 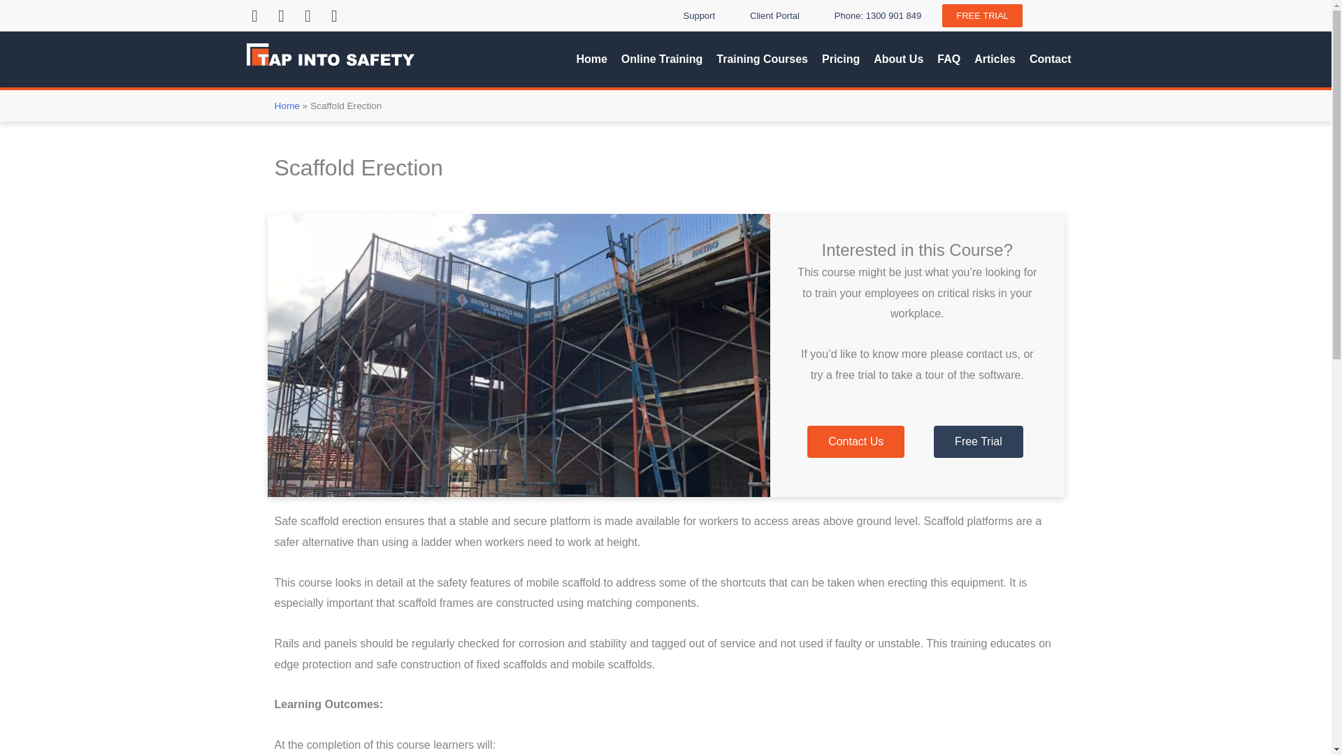 What do you see at coordinates (982, 15) in the screenshot?
I see `FREE TRIAL` at bounding box center [982, 15].